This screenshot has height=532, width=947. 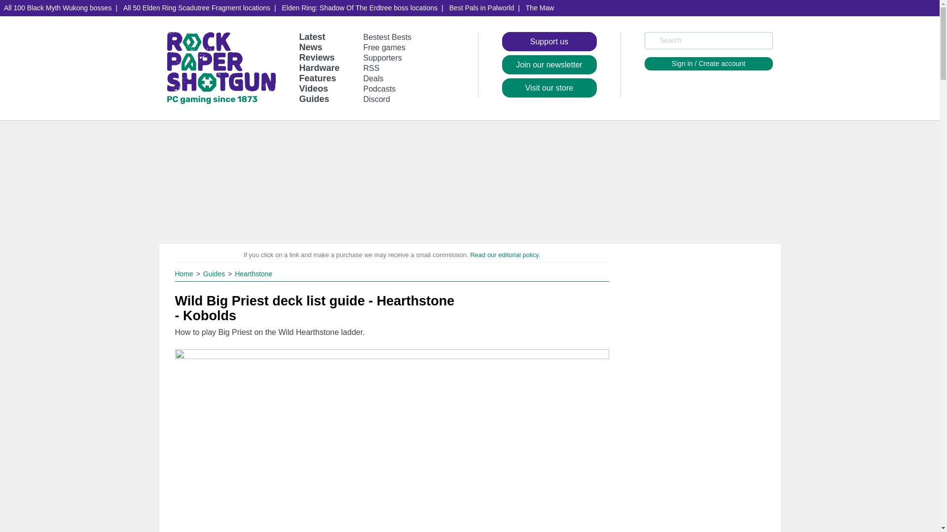 I want to click on Visit our store, so click(x=549, y=88).